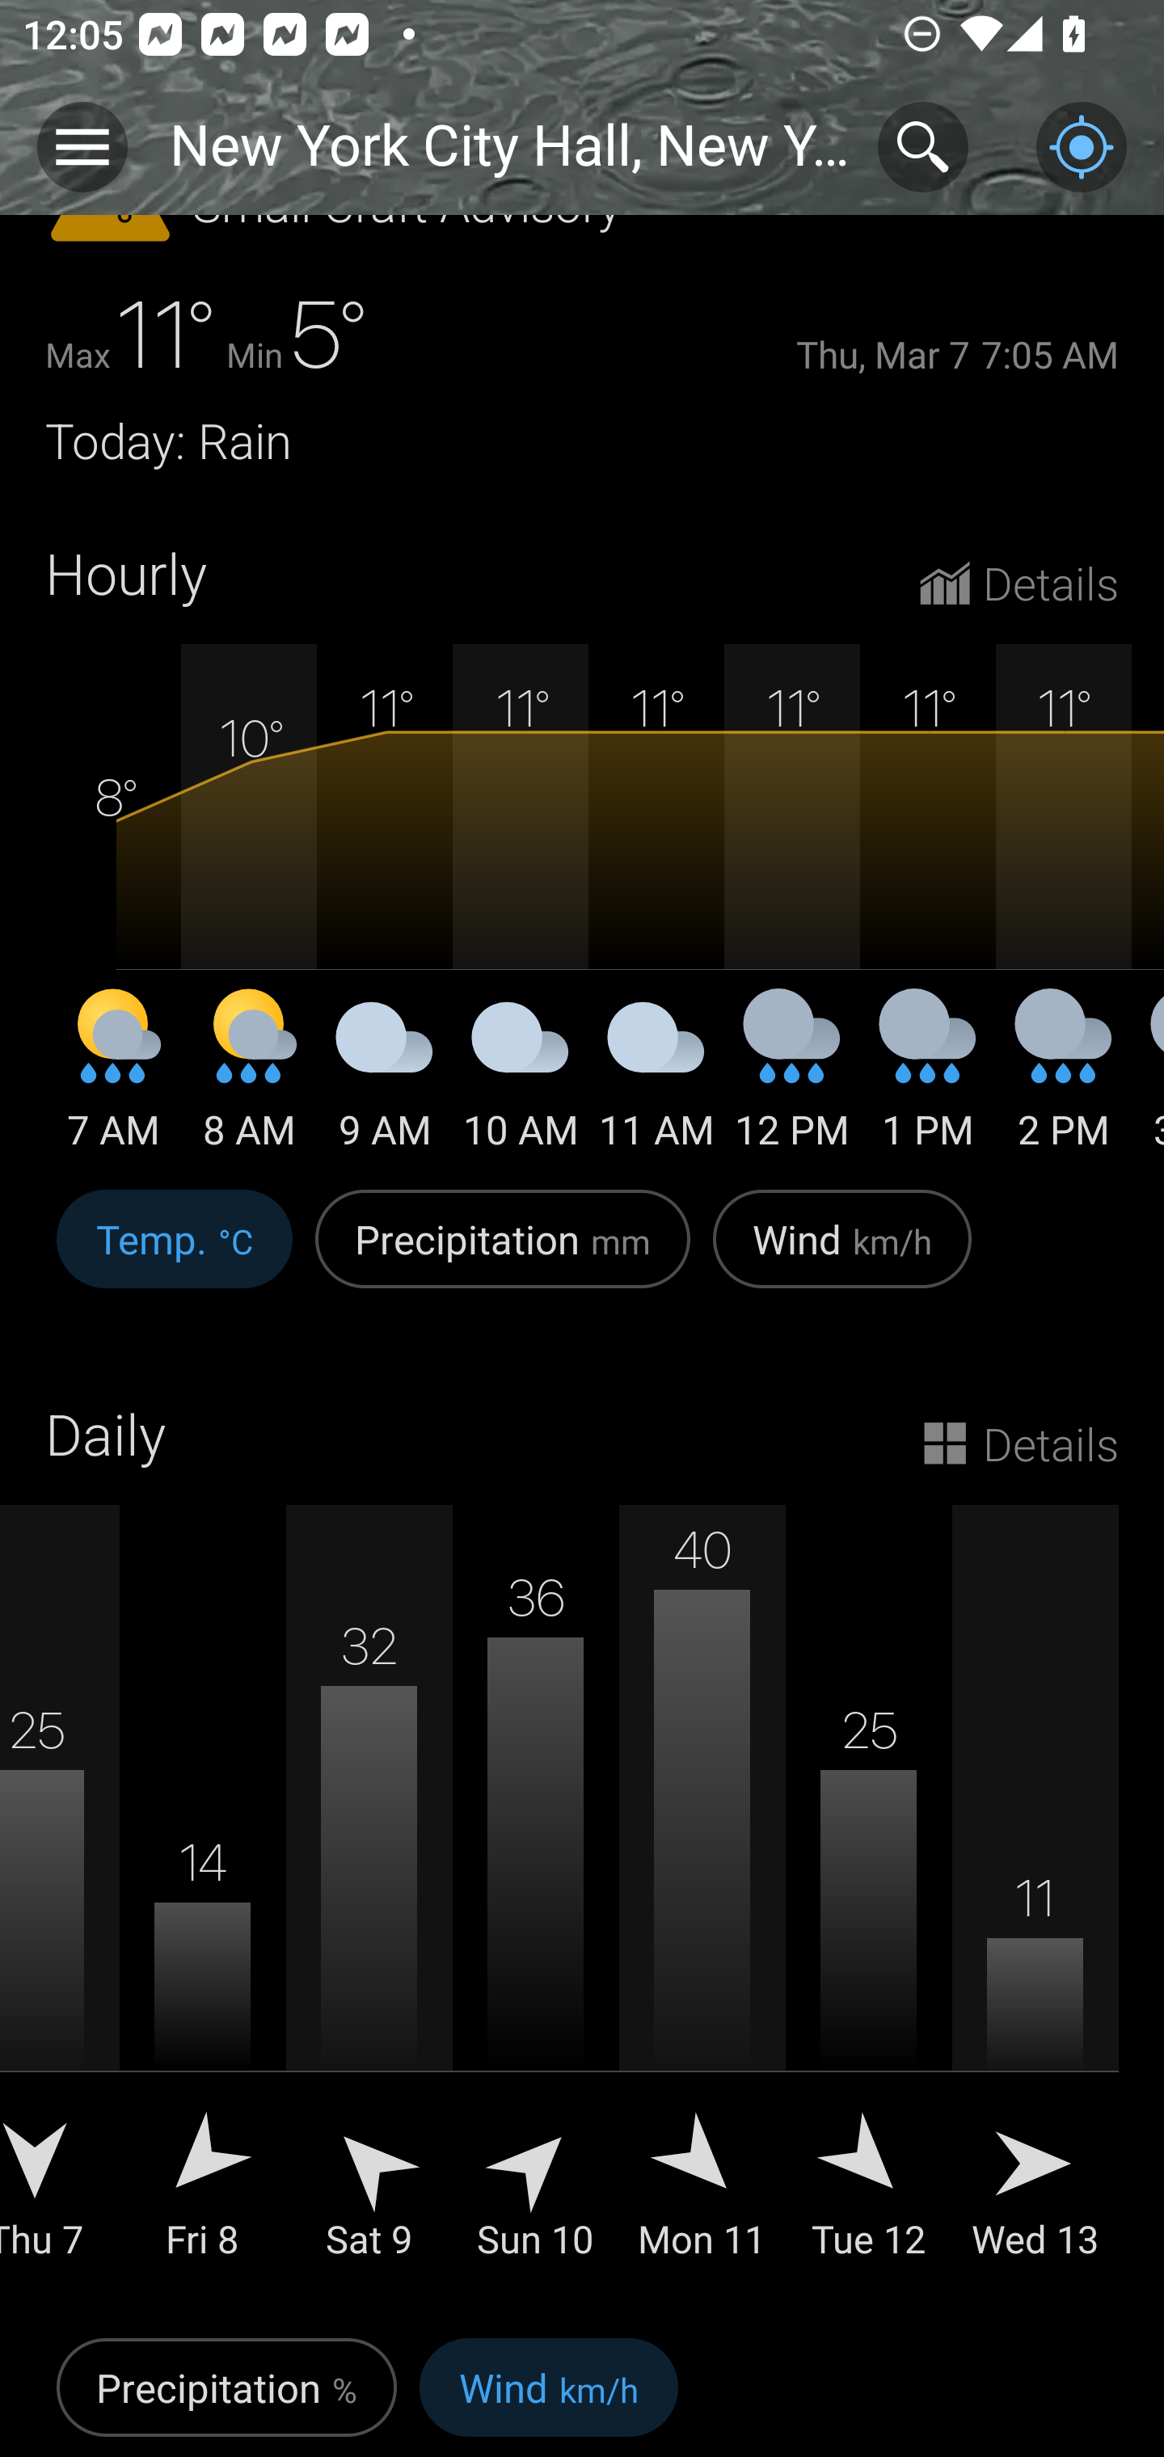  Describe the element at coordinates (928, 1081) in the screenshot. I see `1 PM` at that location.